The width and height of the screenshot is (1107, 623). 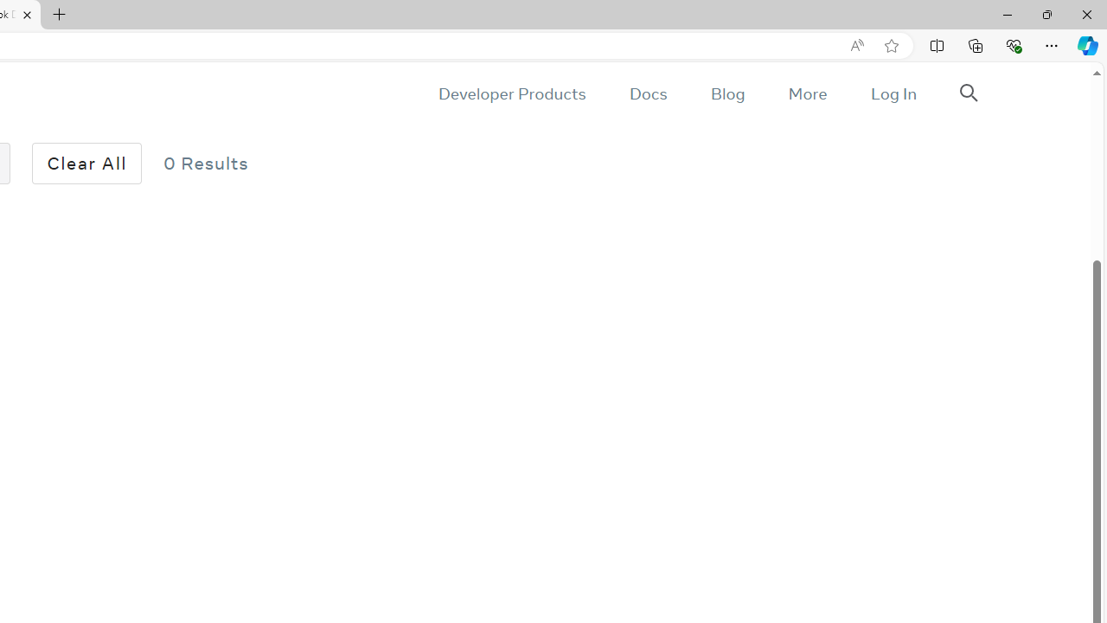 I want to click on Developer Products, so click(x=512, y=93).